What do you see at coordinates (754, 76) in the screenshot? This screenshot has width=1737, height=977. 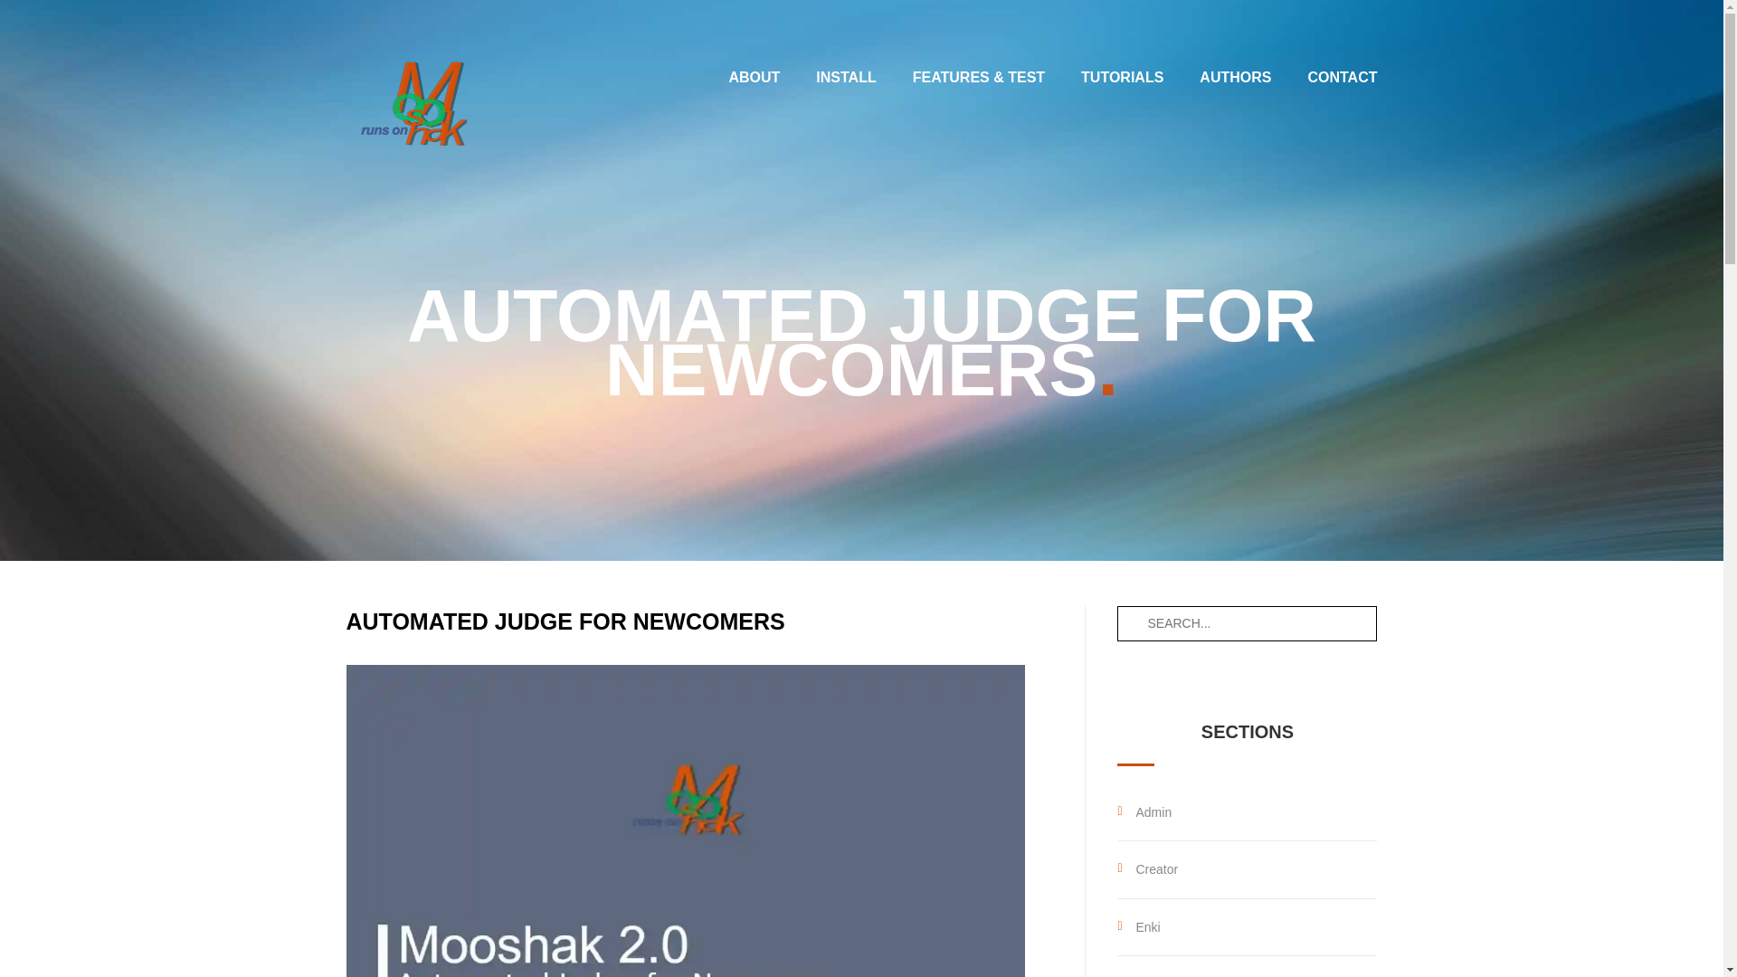 I see `ABOUT` at bounding box center [754, 76].